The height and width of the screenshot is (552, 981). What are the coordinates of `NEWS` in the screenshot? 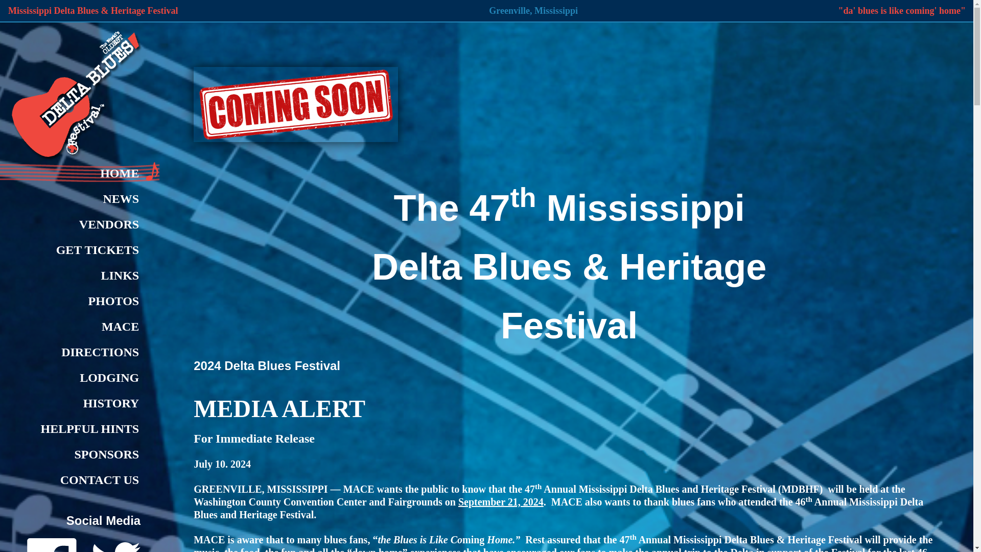 It's located at (95, 196).